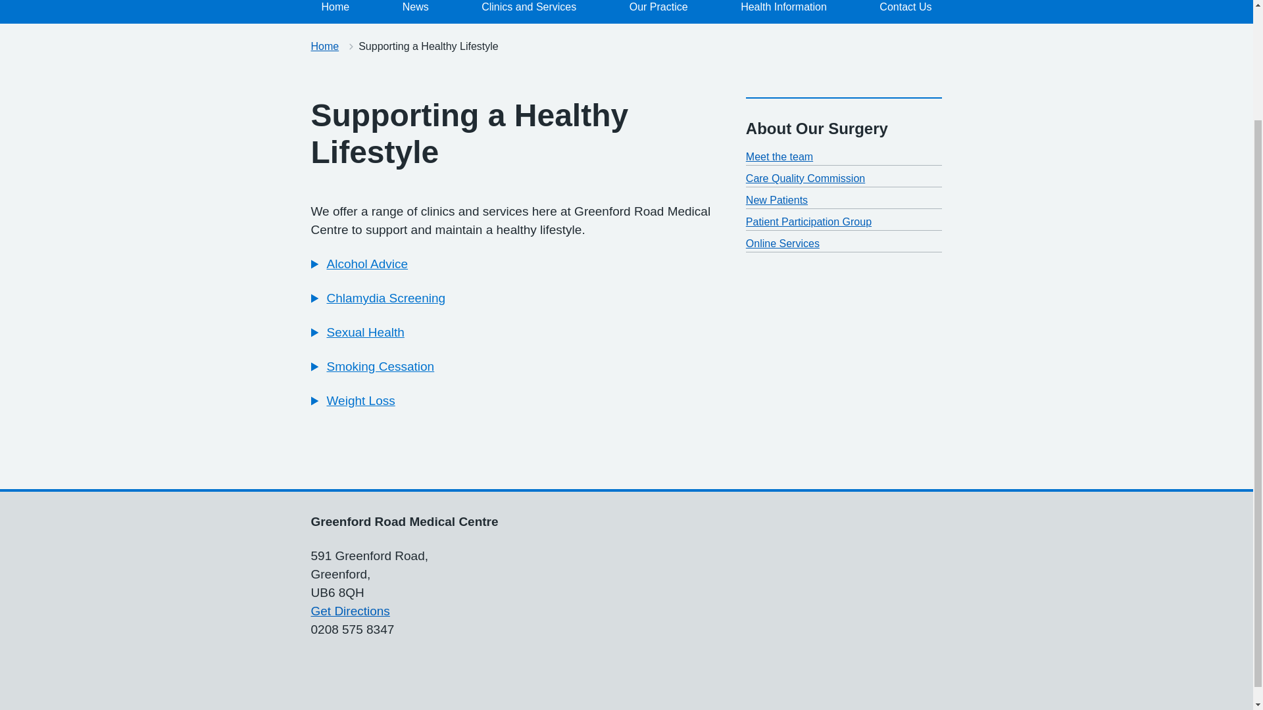 Image resolution: width=1263 pixels, height=710 pixels. I want to click on Health Information, so click(783, 12).